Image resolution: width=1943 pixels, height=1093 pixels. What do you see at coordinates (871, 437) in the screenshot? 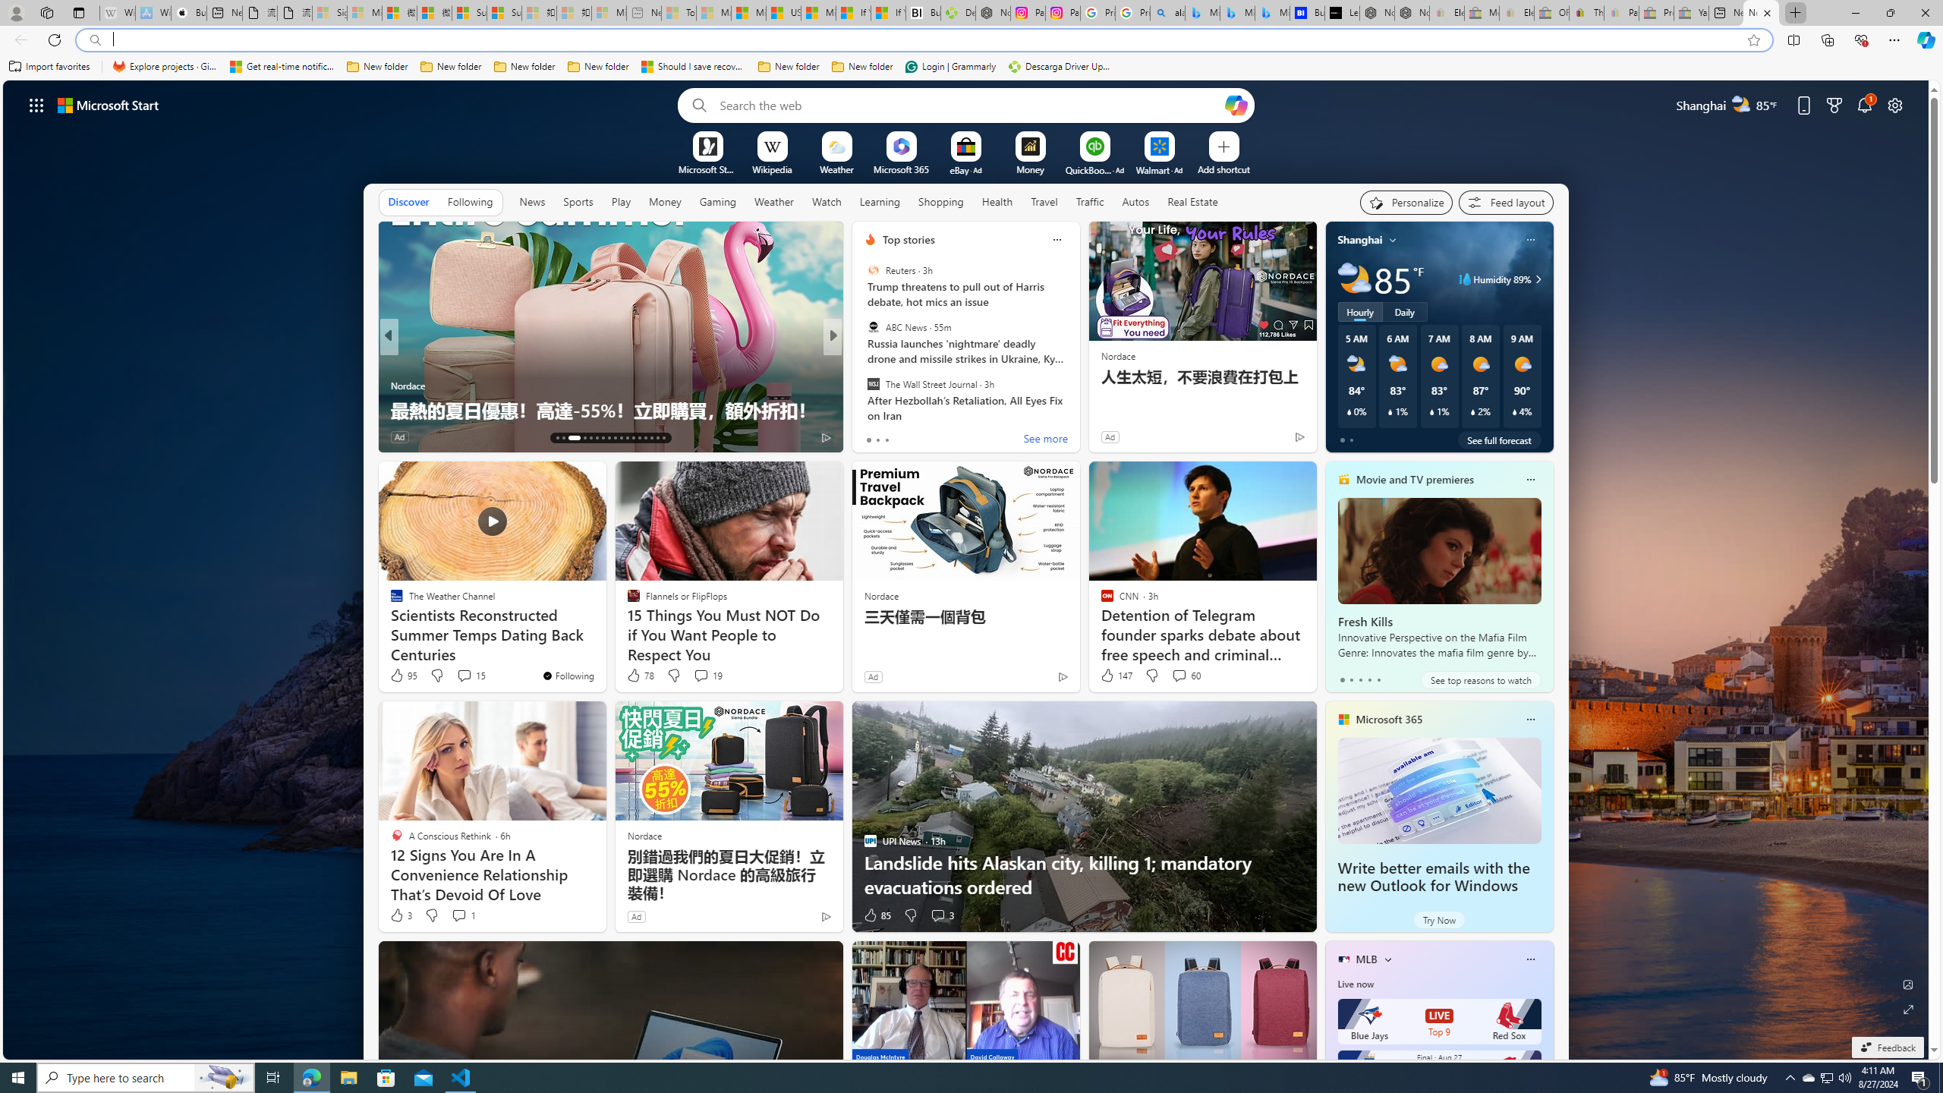
I see `18 Like` at bounding box center [871, 437].